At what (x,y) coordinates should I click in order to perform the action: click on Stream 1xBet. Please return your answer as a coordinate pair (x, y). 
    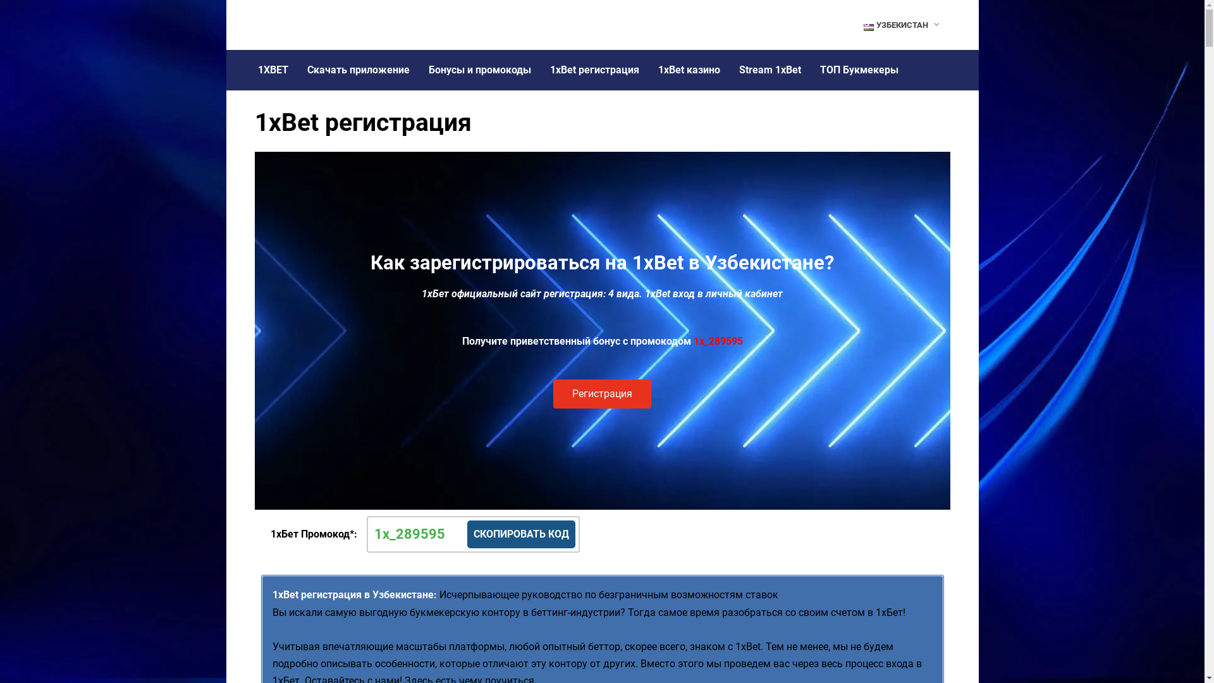
    Looking at the image, I should click on (770, 70).